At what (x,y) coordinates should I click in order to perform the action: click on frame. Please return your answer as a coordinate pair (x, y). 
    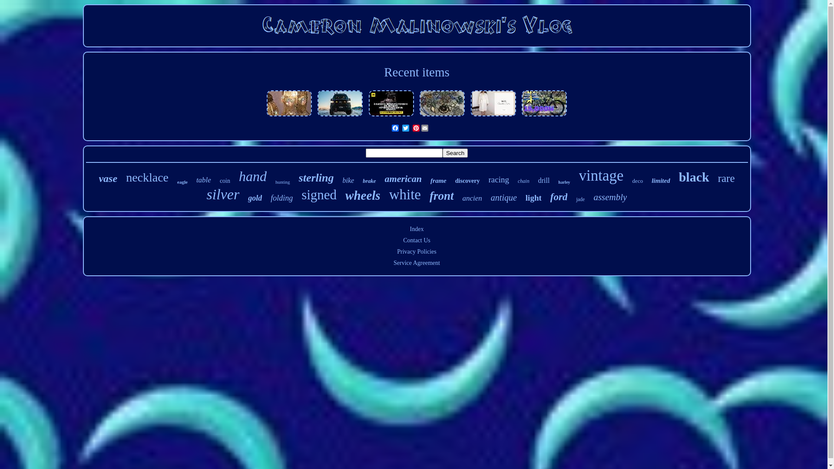
    Looking at the image, I should click on (439, 181).